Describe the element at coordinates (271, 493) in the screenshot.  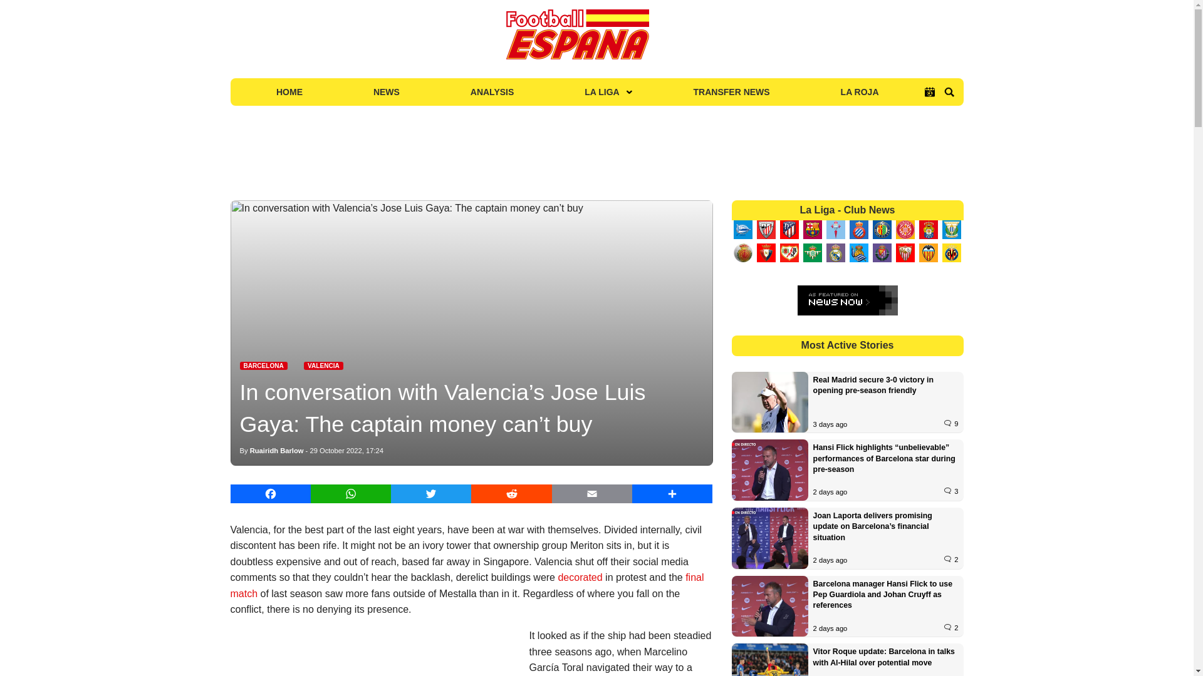
I see `Facebook` at that location.